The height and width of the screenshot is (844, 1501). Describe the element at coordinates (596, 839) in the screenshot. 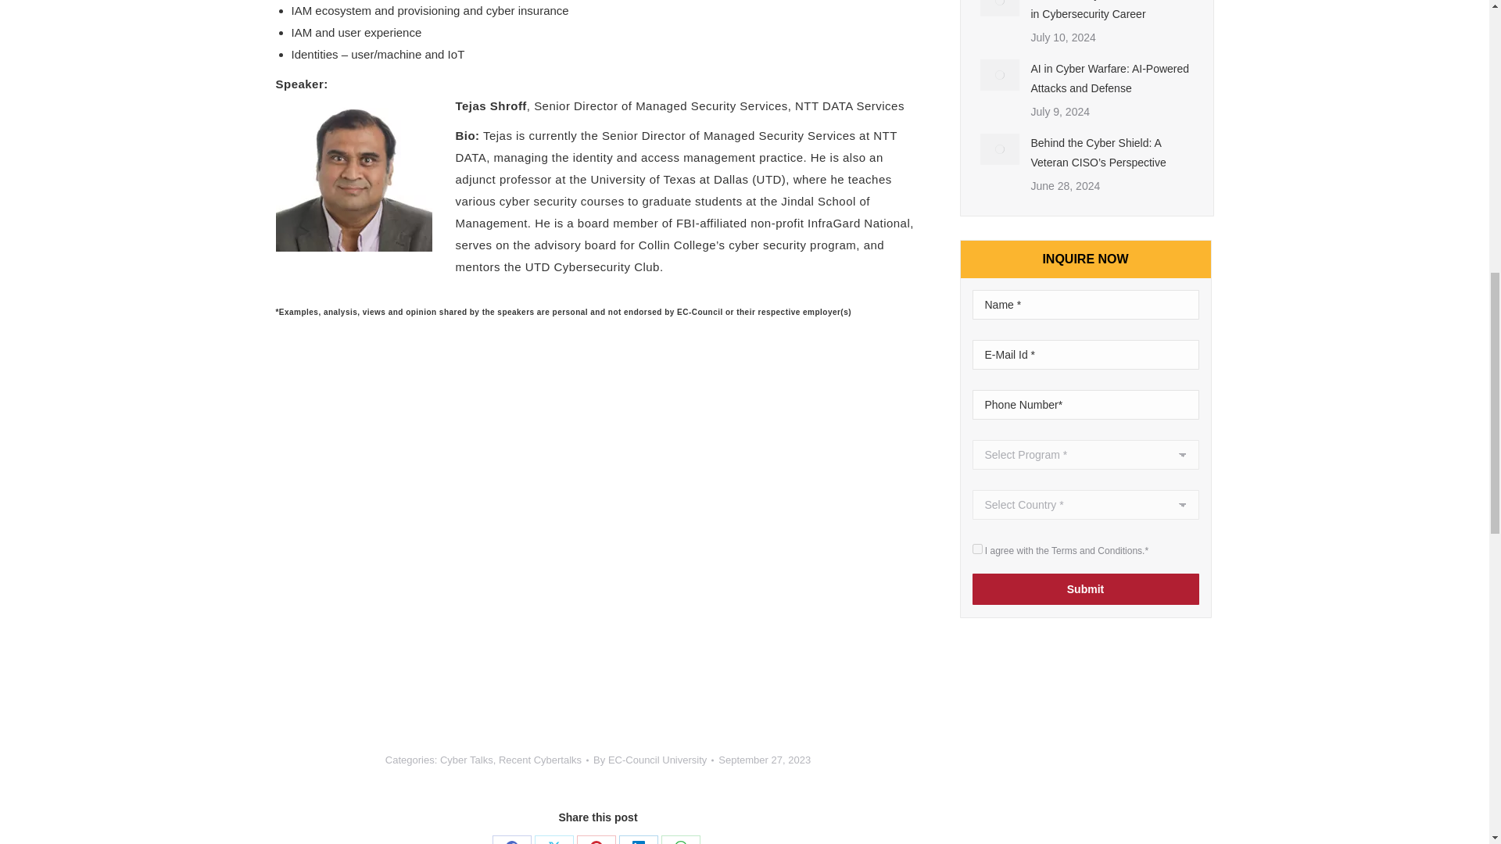

I see `Pinterest` at that location.